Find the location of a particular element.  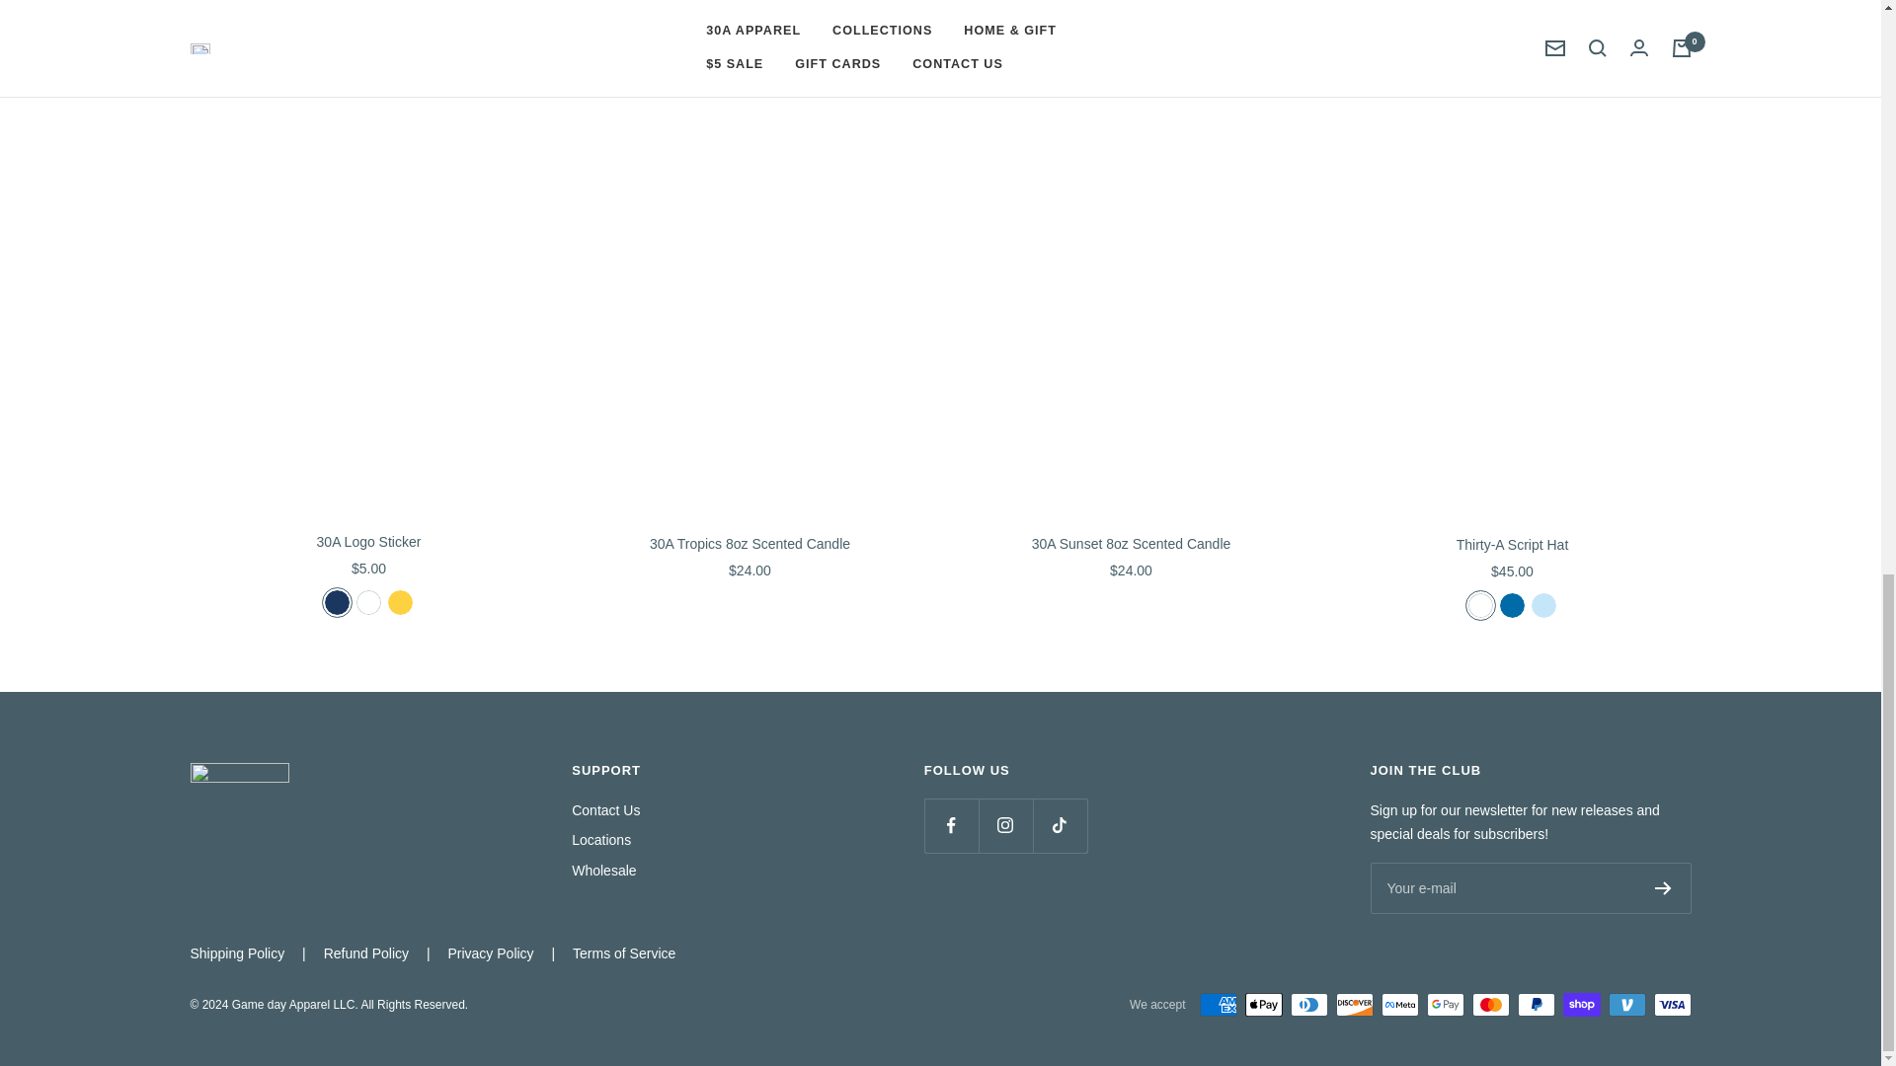

Locations is located at coordinates (601, 839).